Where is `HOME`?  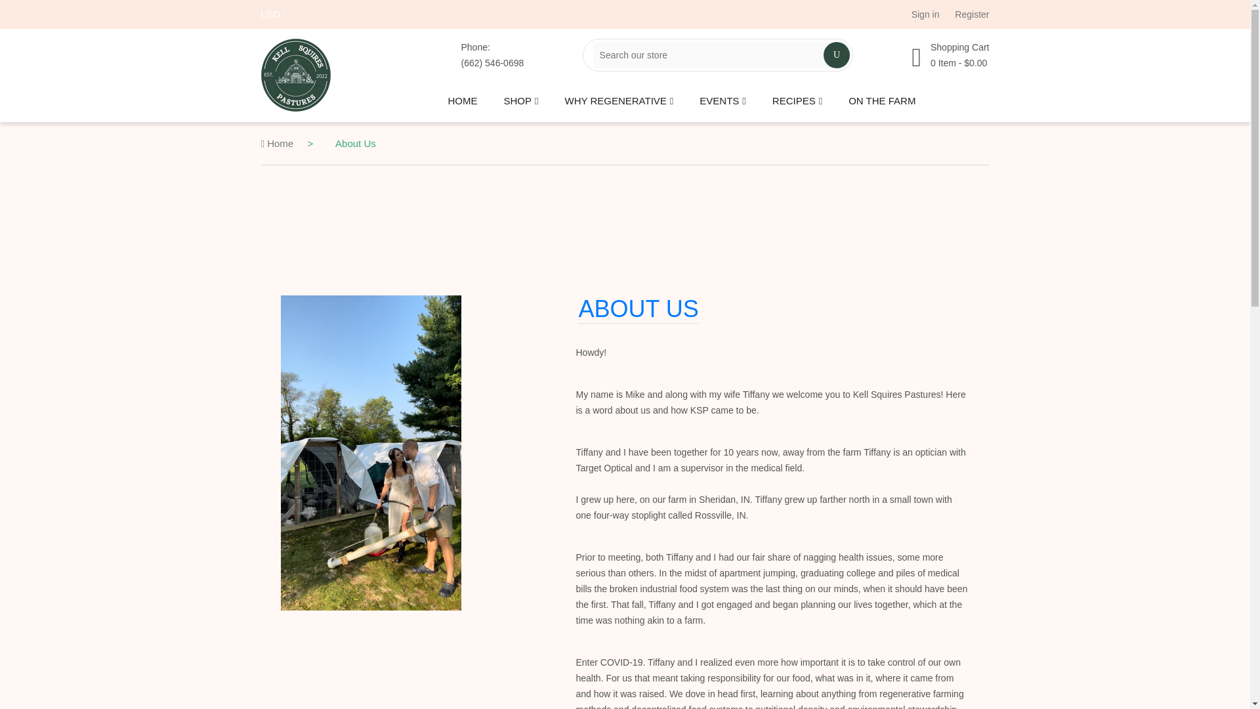 HOME is located at coordinates (462, 101).